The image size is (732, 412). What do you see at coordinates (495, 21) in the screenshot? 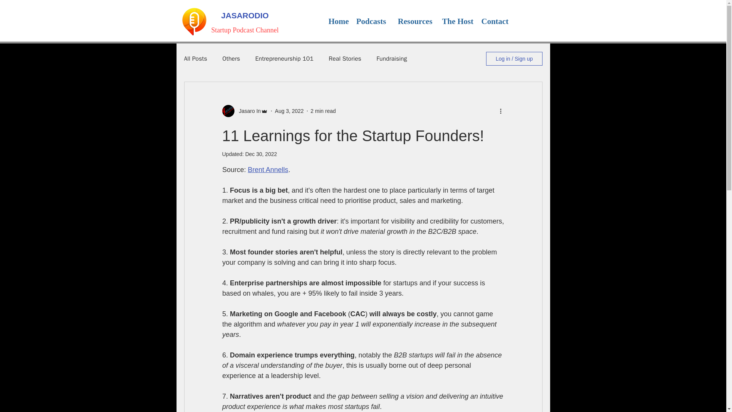
I see `Contact` at bounding box center [495, 21].